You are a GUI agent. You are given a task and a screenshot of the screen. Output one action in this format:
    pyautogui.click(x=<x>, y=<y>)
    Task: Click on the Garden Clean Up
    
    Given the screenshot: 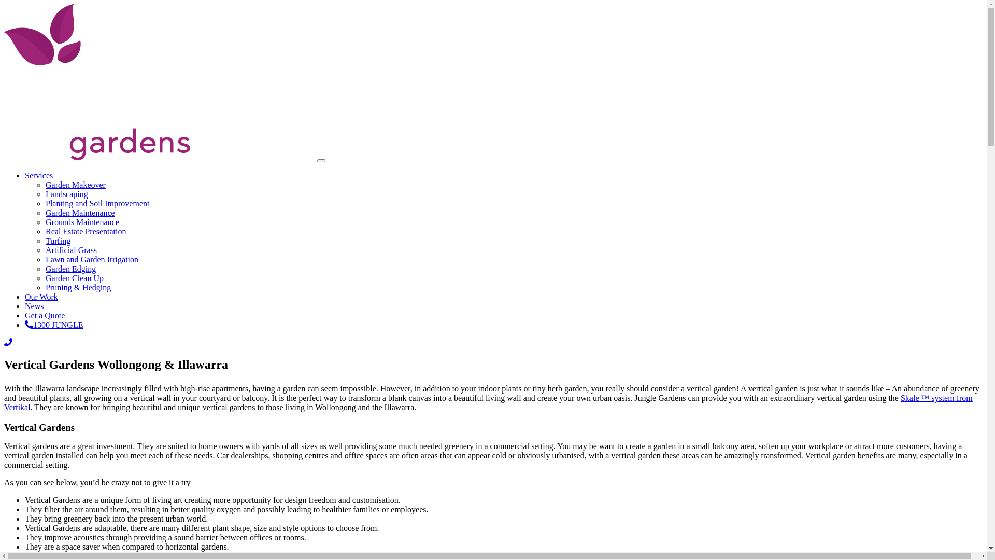 What is the action you would take?
    pyautogui.click(x=75, y=278)
    